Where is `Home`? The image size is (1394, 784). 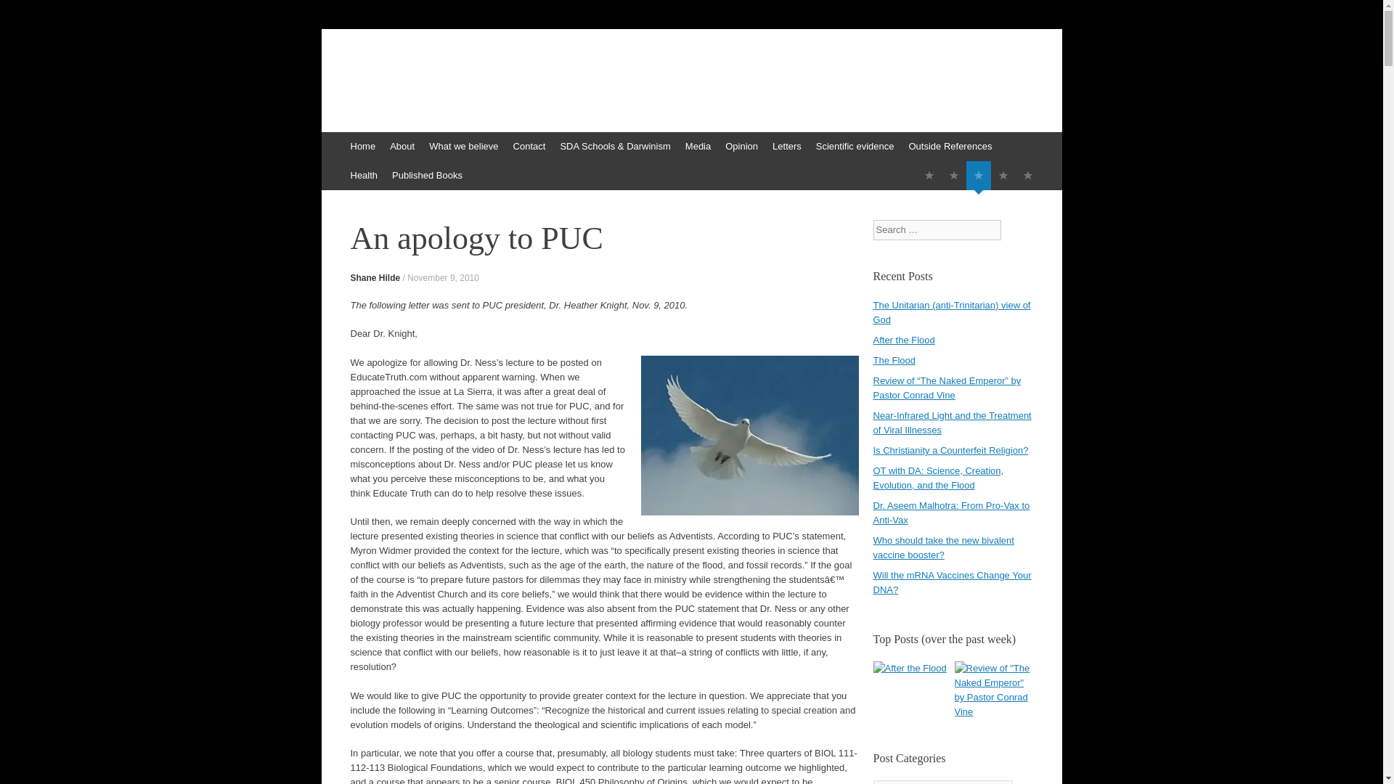 Home is located at coordinates (362, 147).